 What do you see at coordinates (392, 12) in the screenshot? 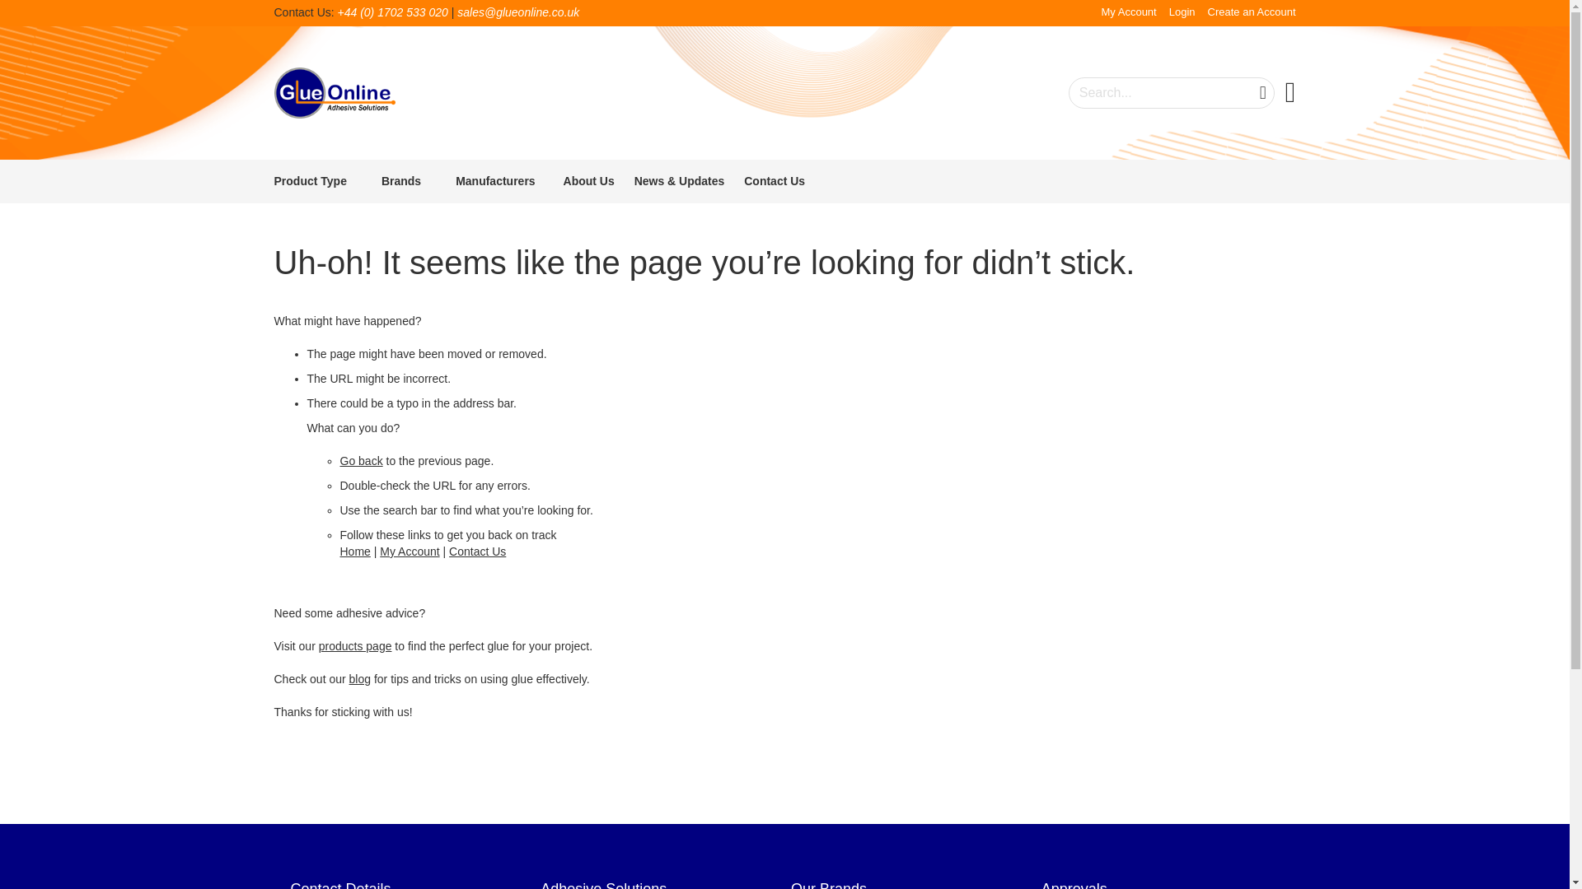
I see `Call us` at bounding box center [392, 12].